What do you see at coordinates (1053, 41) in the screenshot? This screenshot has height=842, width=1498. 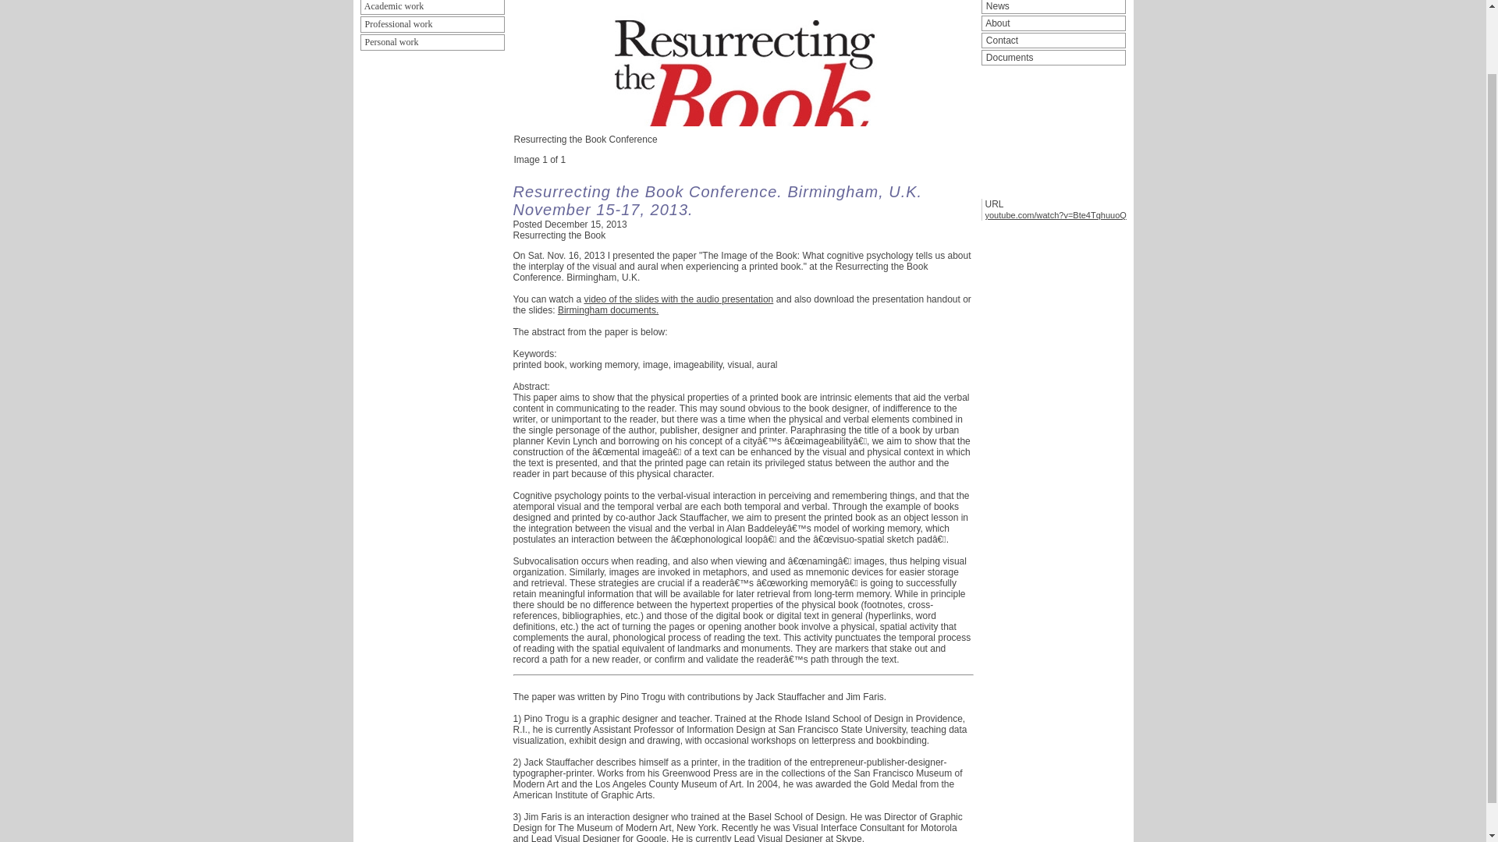 I see ` Contact` at bounding box center [1053, 41].